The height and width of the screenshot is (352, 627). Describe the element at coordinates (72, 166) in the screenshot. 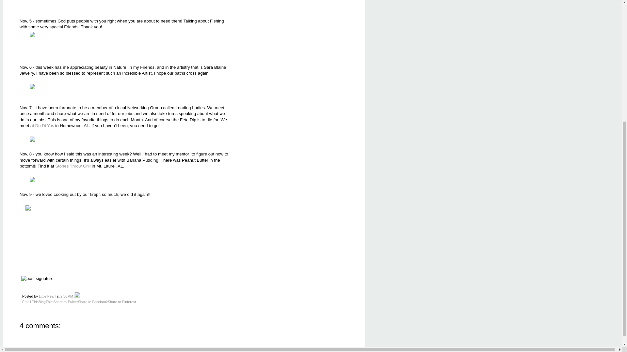

I see `Stones Throw Grill` at that location.